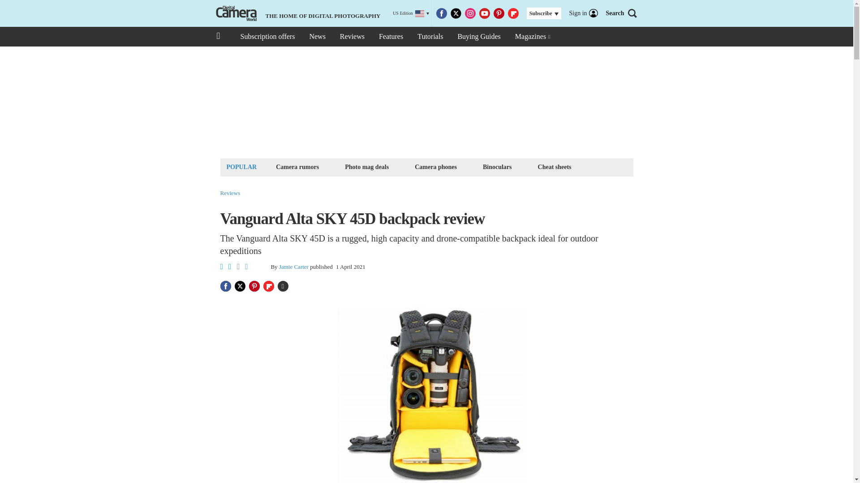 This screenshot has height=483, width=860. I want to click on Reviews, so click(352, 37).